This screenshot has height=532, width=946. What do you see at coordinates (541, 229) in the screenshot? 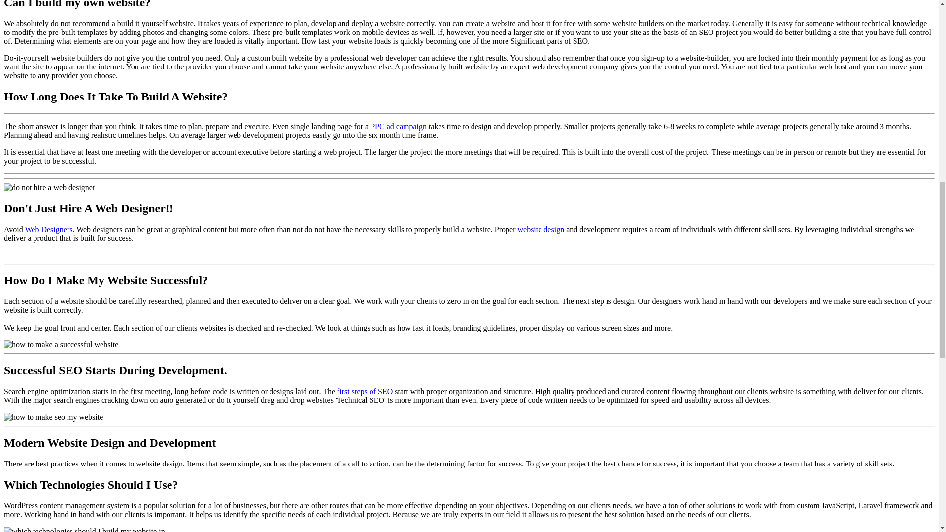
I see `website design` at bounding box center [541, 229].